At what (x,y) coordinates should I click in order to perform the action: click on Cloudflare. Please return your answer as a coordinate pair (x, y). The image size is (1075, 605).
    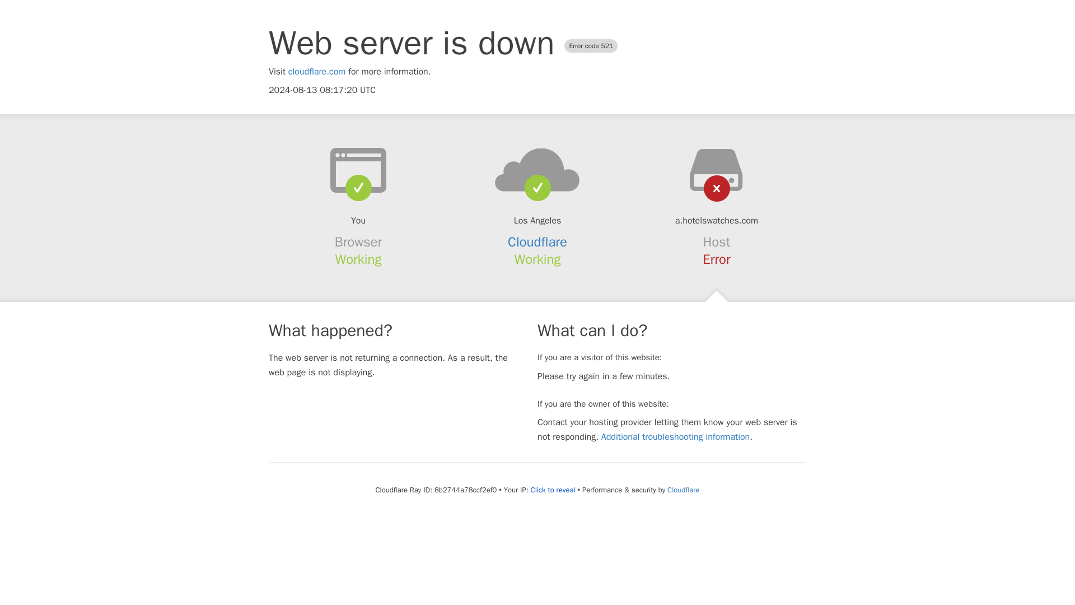
    Looking at the image, I should click on (537, 242).